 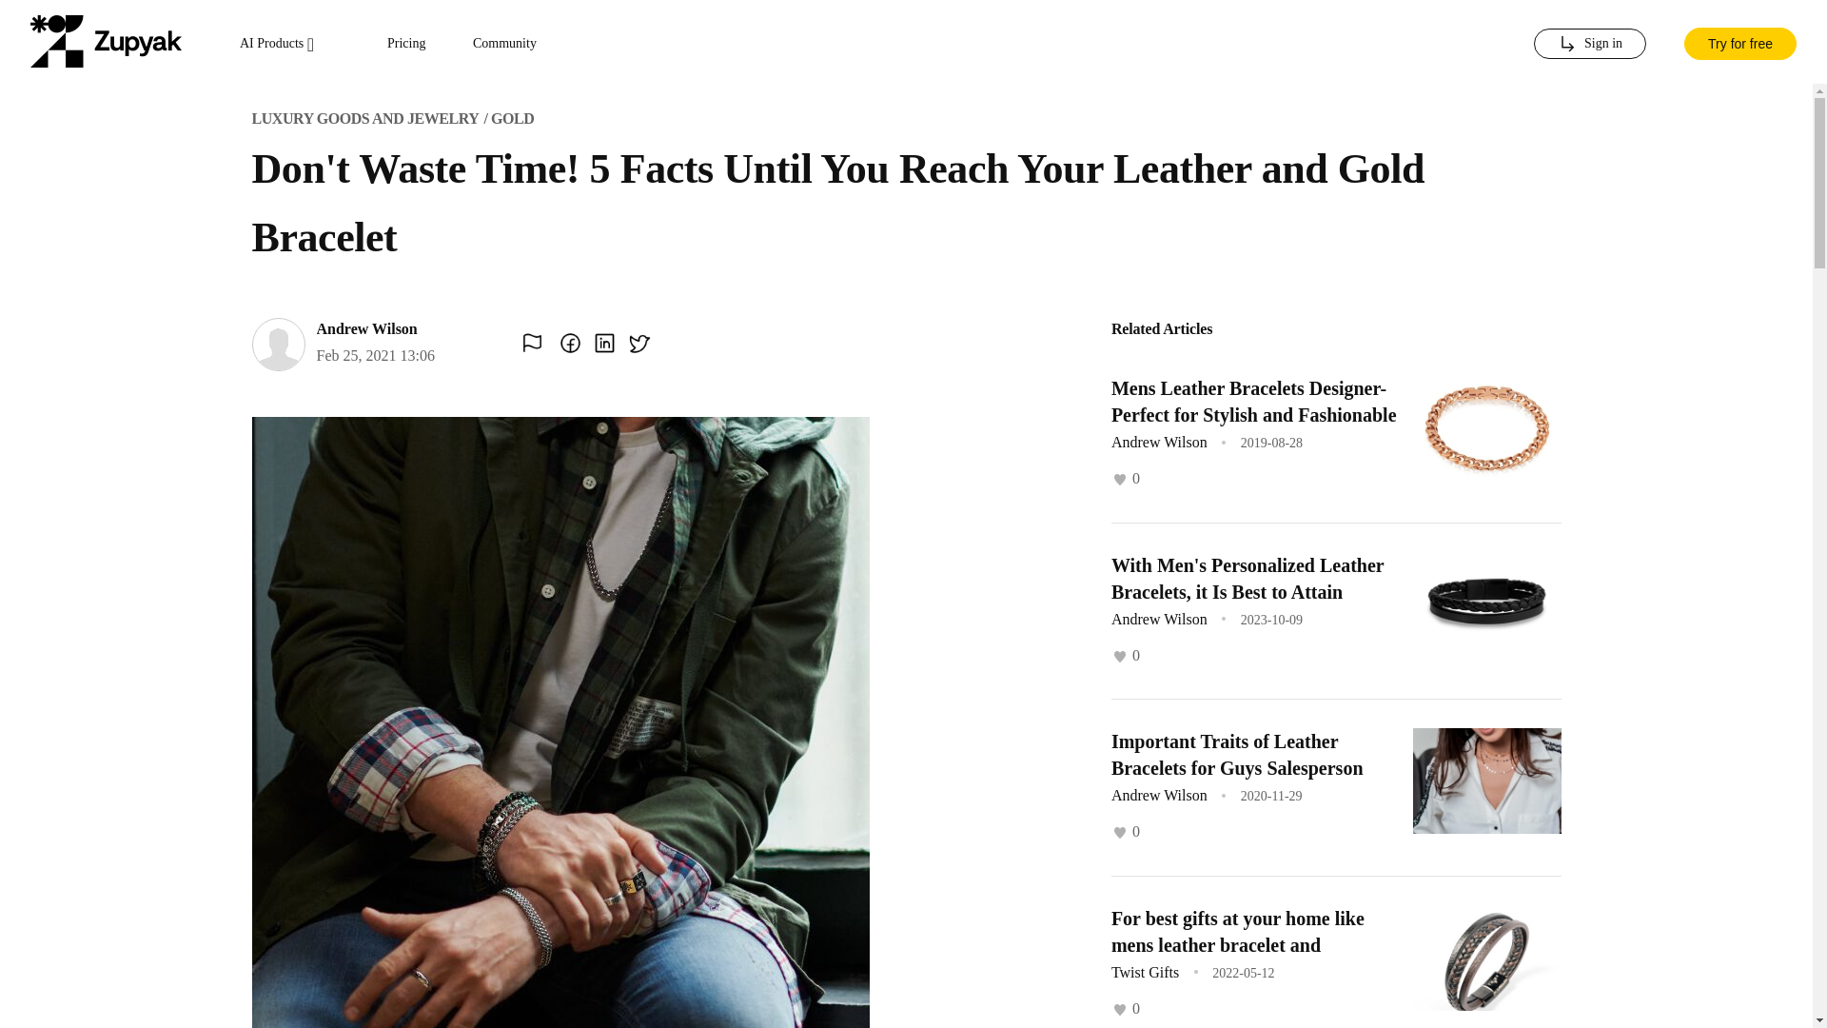 I want to click on Important Traits of Leather Bracelets for Guys Salesperson, so click(x=1237, y=754).